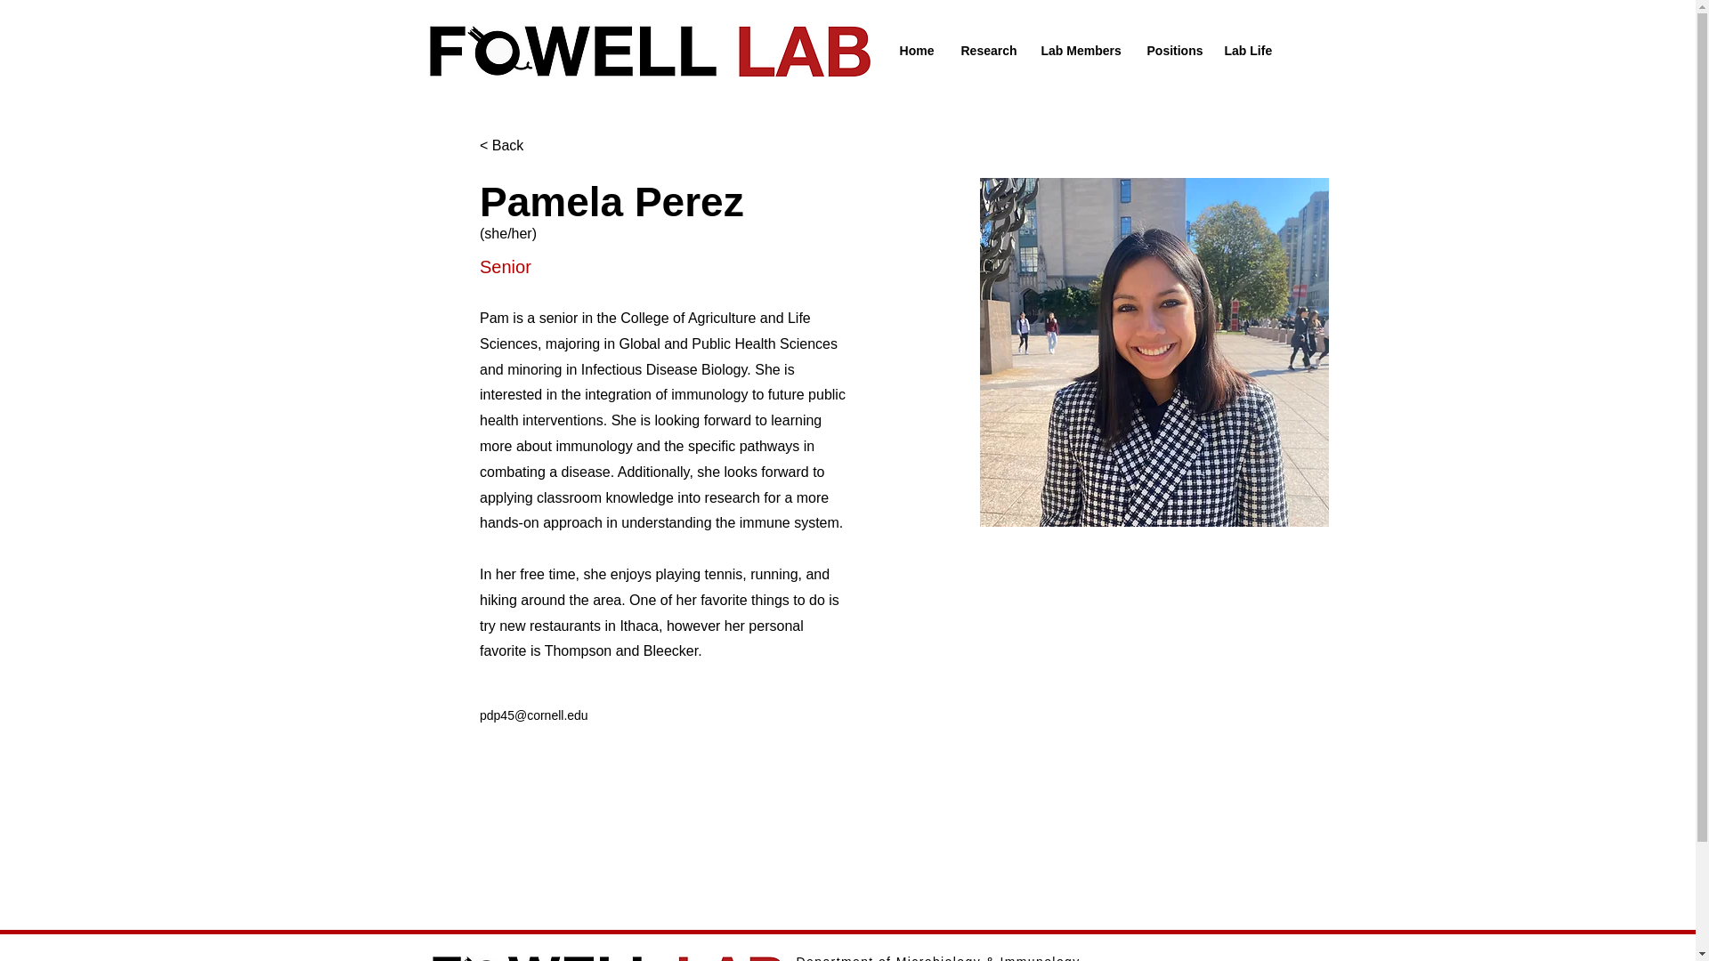  Describe the element at coordinates (608, 956) in the screenshot. I see `Screen Shot 2021-08-10 at 12.18.25 PM.png` at that location.